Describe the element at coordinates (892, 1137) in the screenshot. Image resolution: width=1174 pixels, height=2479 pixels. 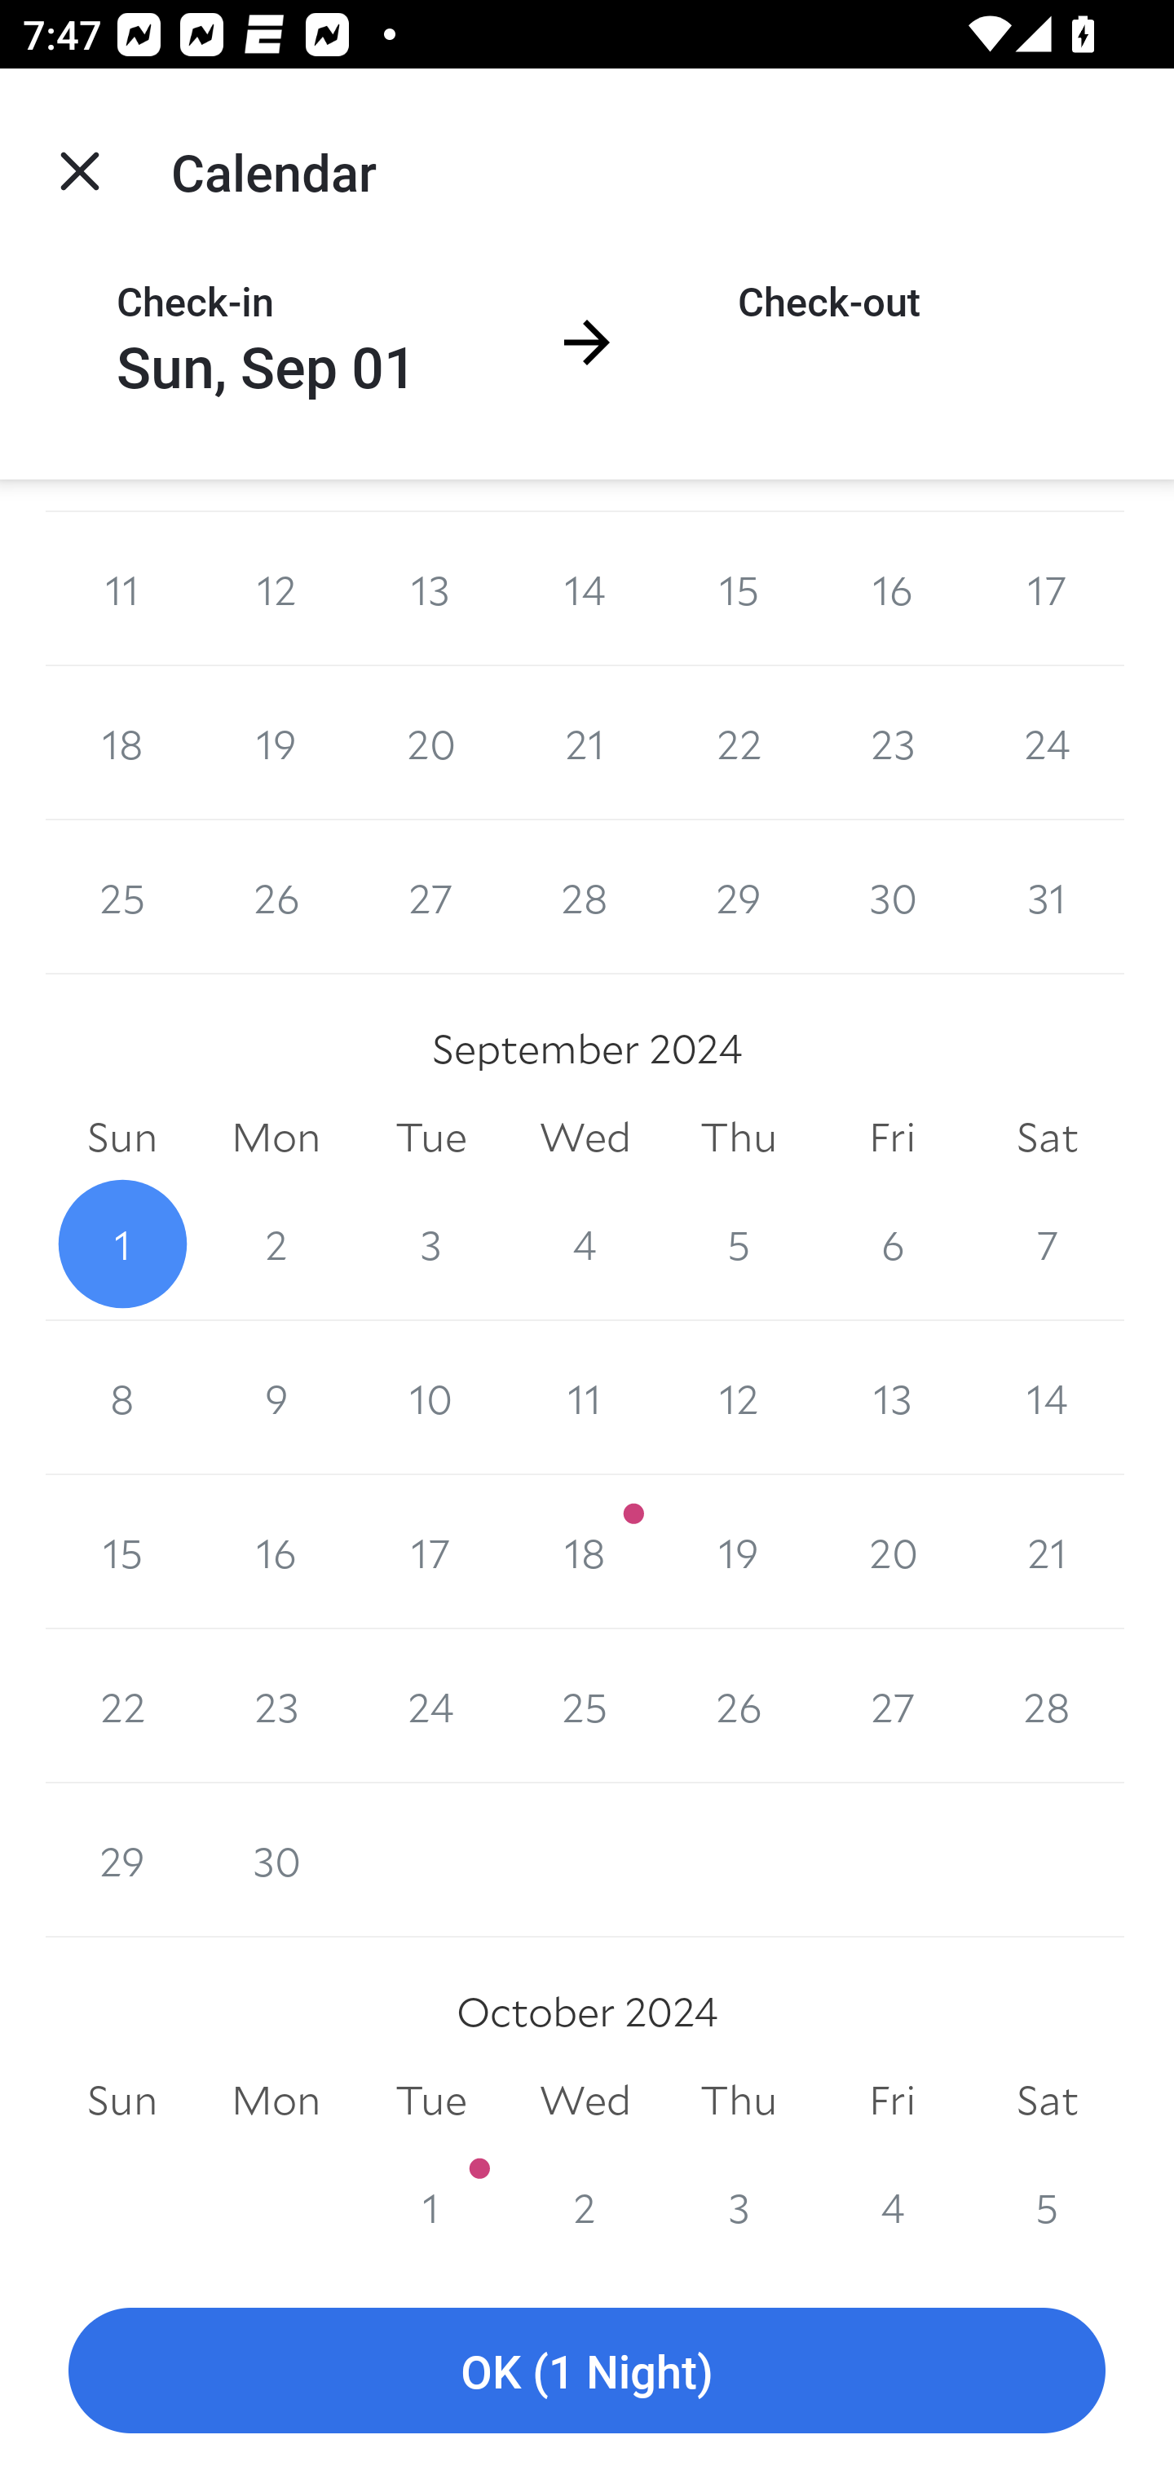
I see `Fri` at that location.